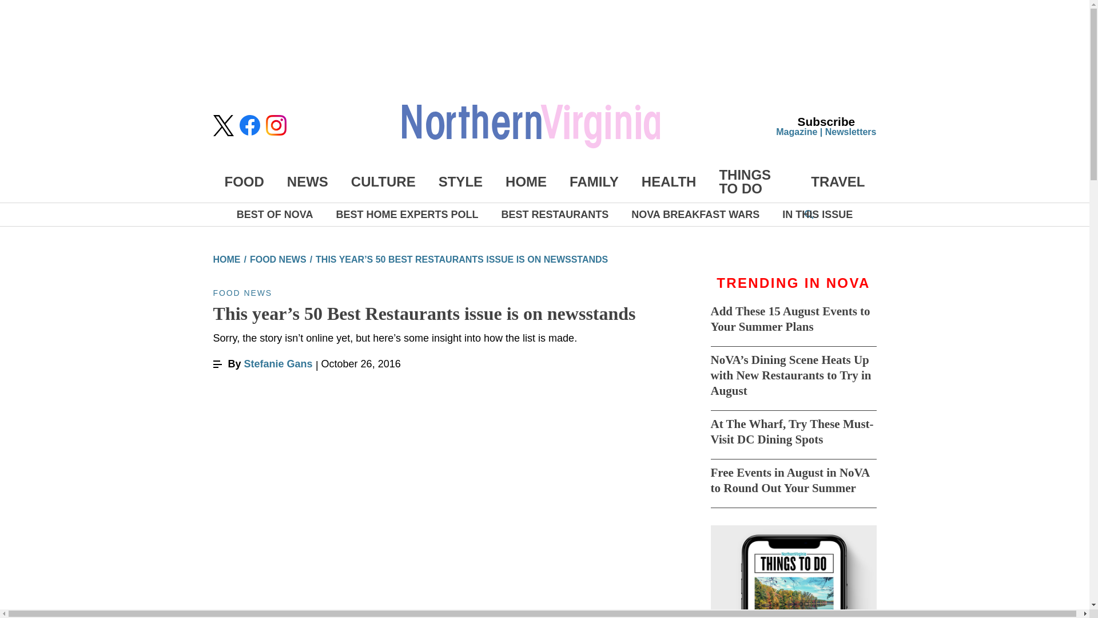  Describe the element at coordinates (242, 293) in the screenshot. I see `FOOD NEWS` at that location.